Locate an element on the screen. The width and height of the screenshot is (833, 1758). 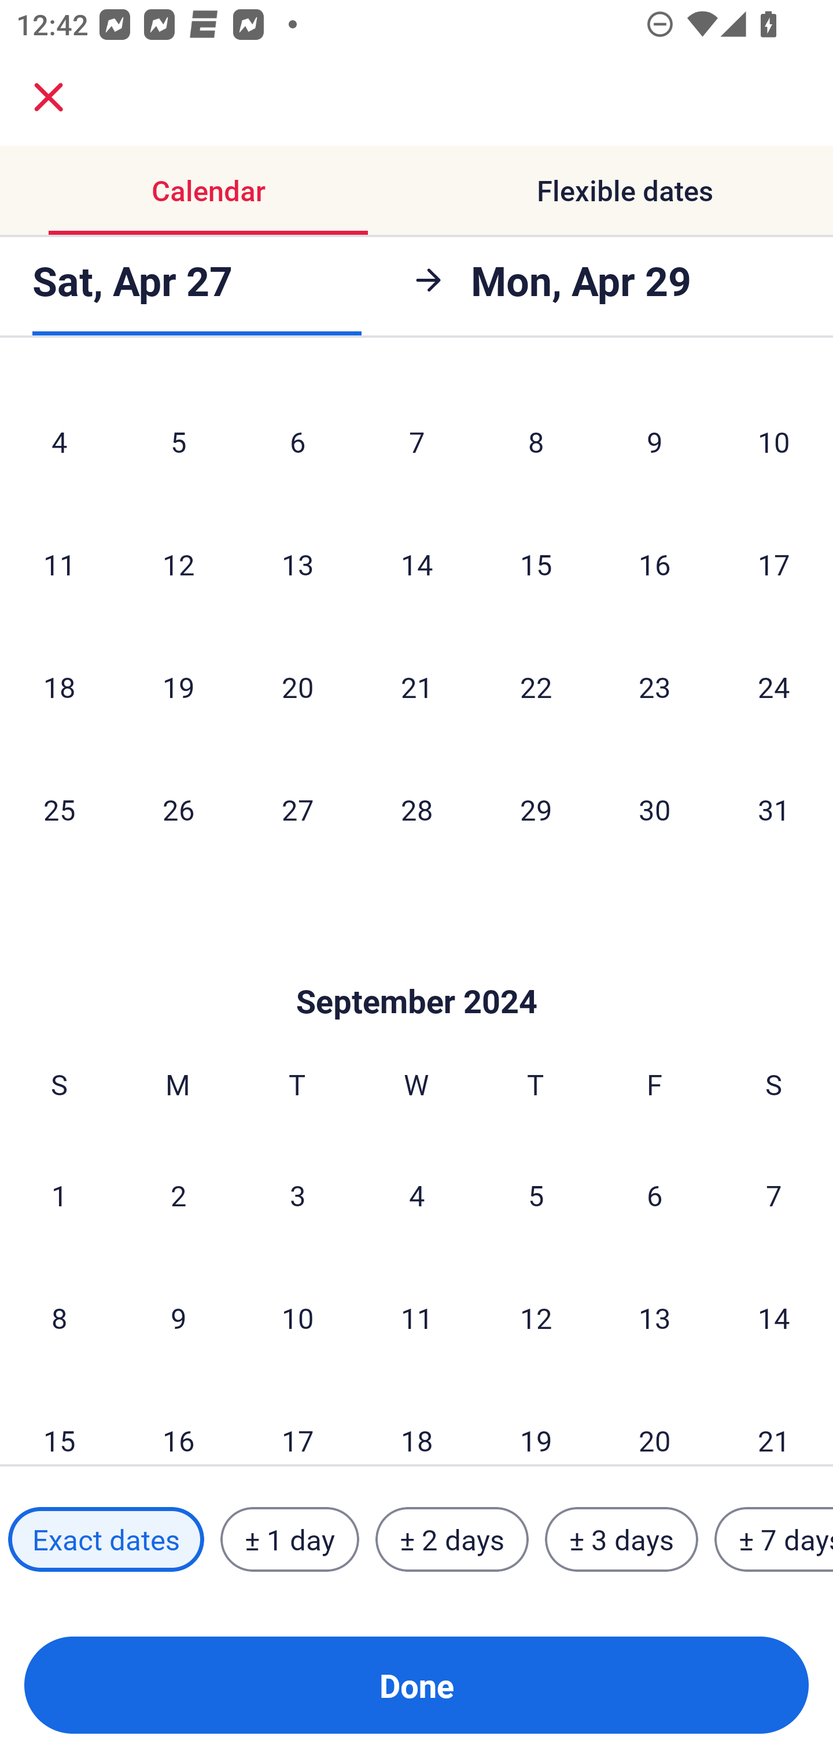
12 Thursday, September 12, 2024 is located at coordinates (536, 1317).